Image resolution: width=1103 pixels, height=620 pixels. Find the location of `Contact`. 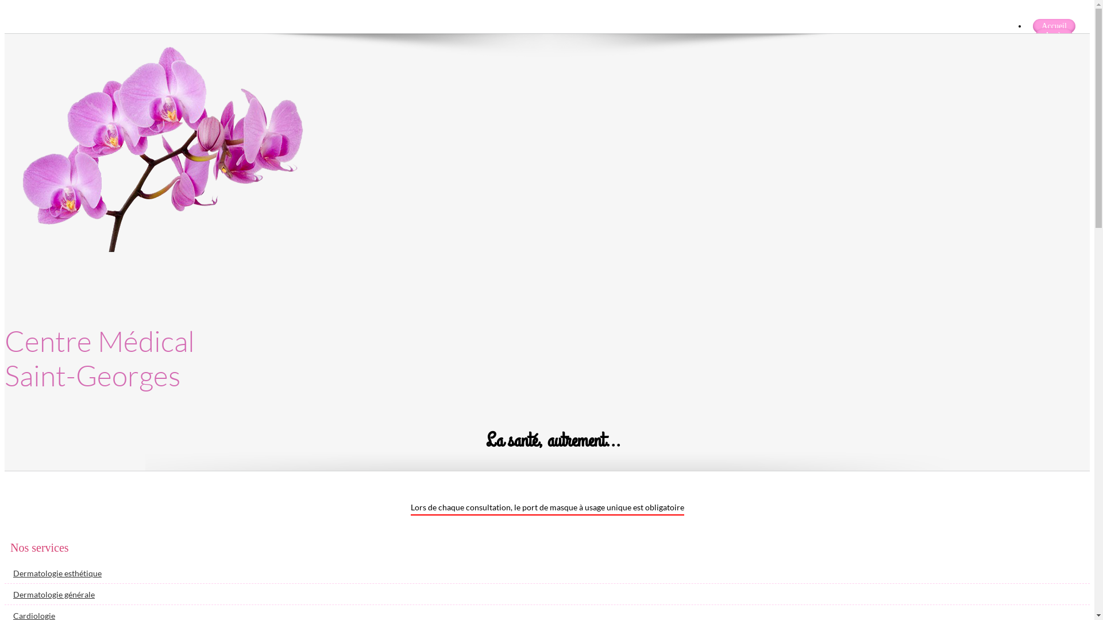

Contact is located at coordinates (1059, 63).